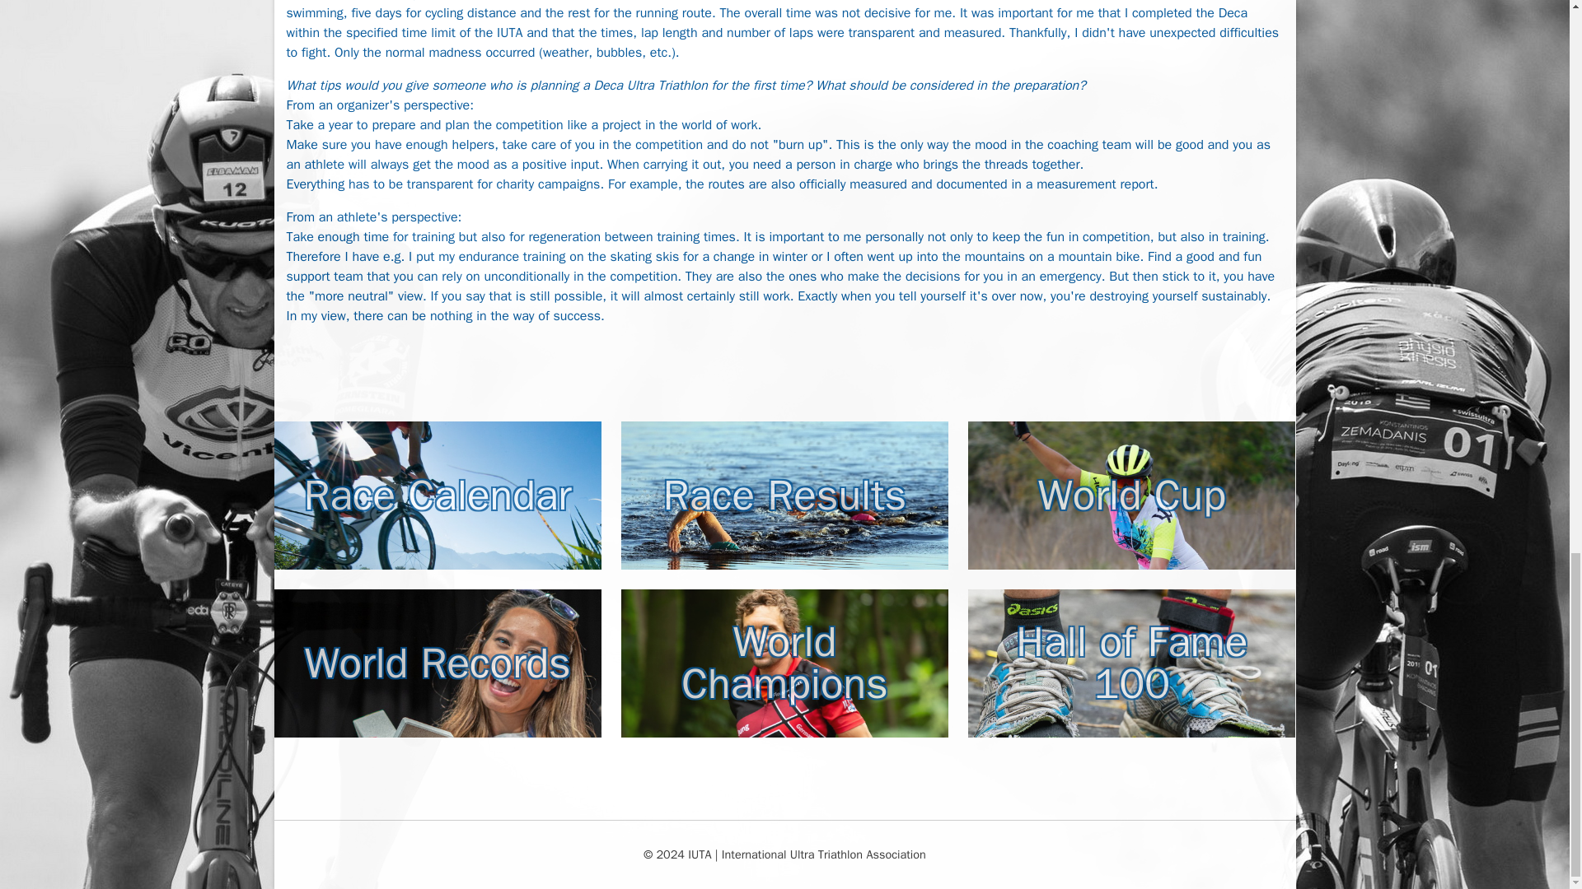 The height and width of the screenshot is (889, 1582). What do you see at coordinates (1132, 496) in the screenshot?
I see `IUTA Ultra Triathlon World Cup` at bounding box center [1132, 496].